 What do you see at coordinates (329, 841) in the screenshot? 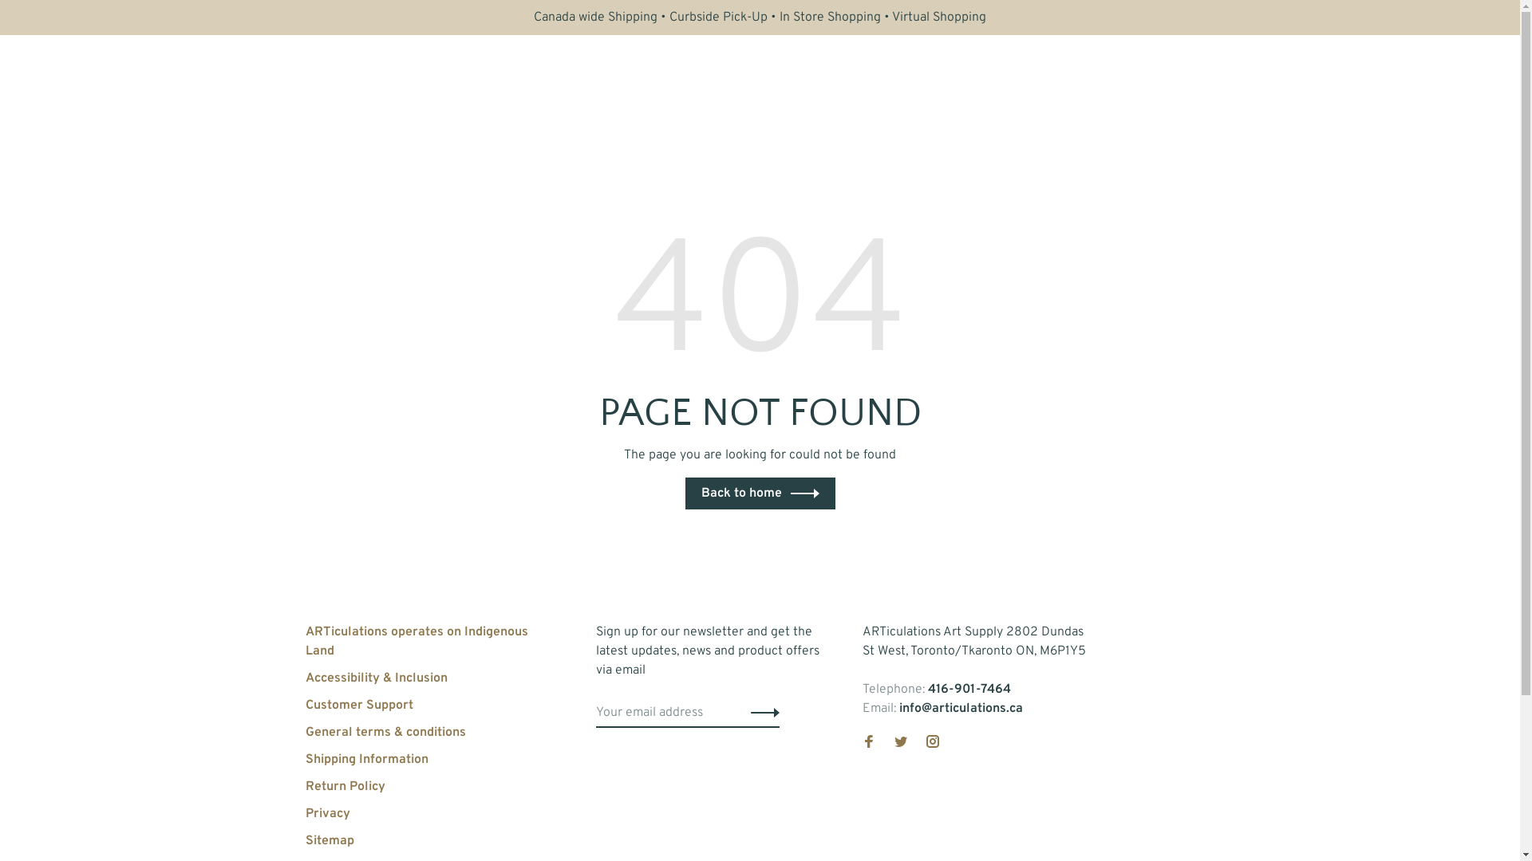
I see `Sitemap` at bounding box center [329, 841].